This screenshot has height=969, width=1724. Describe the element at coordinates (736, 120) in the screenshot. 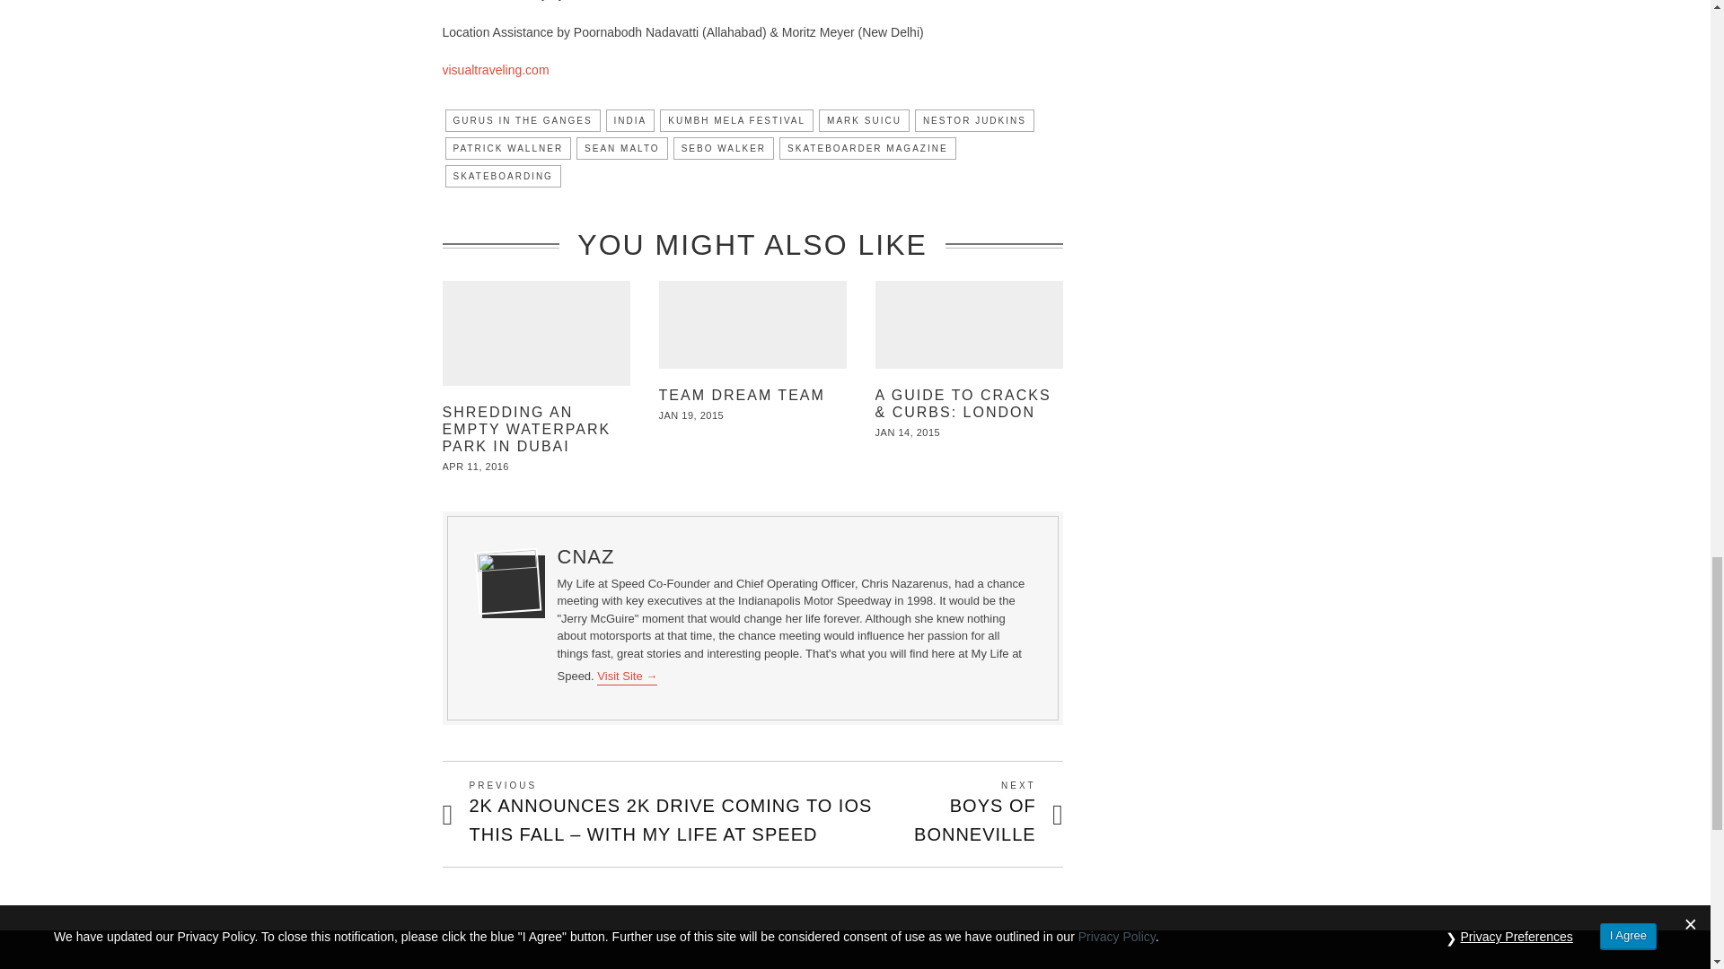

I see `KUMBH MELA FESTIVAL` at that location.